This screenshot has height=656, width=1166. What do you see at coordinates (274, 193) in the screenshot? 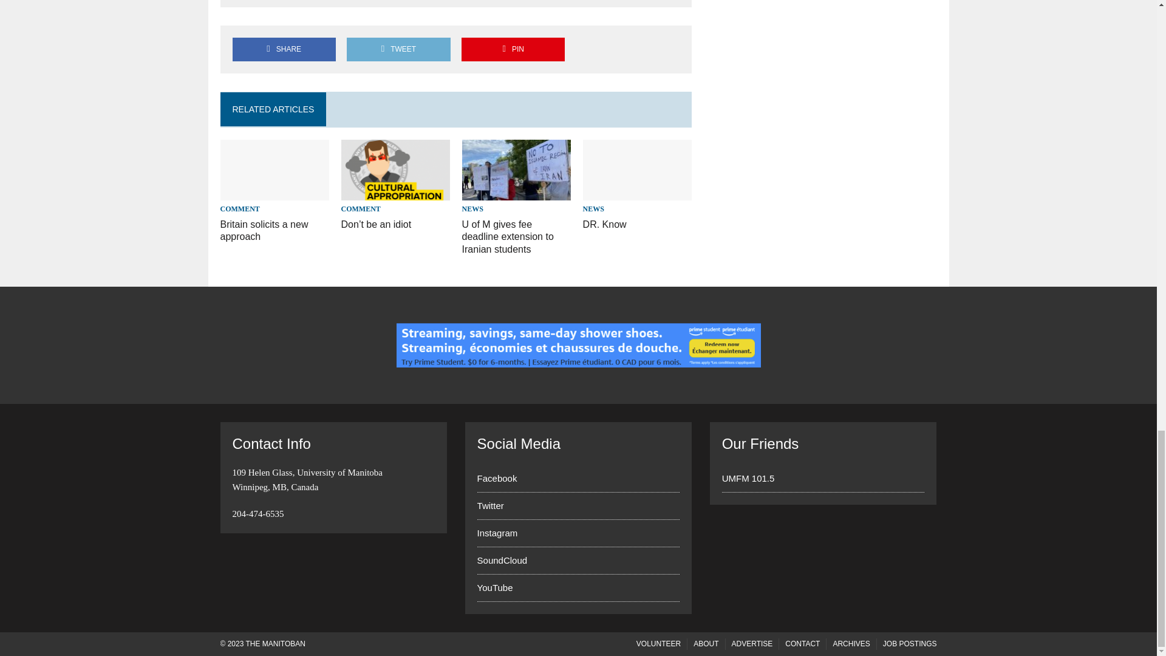
I see `Britain solicits a new approach` at bounding box center [274, 193].